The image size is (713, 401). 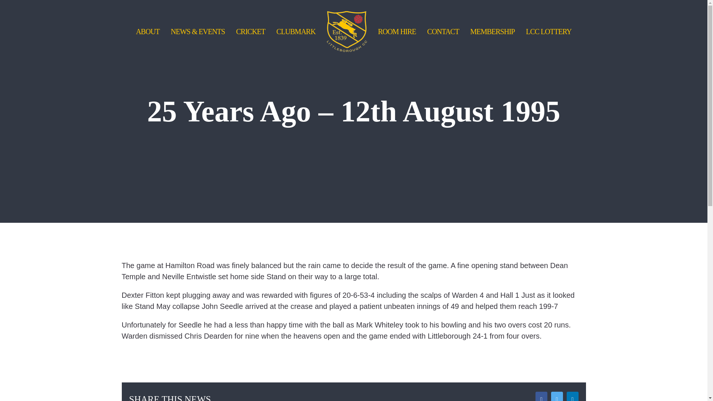 I want to click on twitter, so click(x=557, y=397).